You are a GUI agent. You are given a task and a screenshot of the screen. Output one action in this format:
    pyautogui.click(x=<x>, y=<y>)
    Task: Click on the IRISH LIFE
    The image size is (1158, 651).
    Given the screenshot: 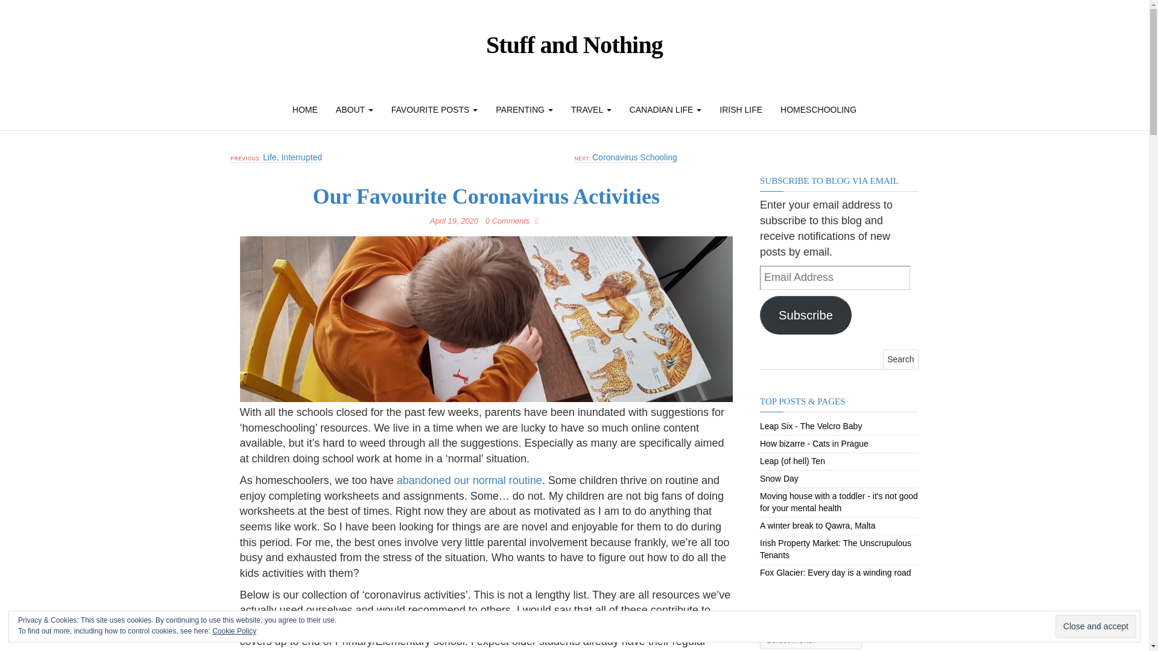 What is the action you would take?
    pyautogui.click(x=741, y=110)
    